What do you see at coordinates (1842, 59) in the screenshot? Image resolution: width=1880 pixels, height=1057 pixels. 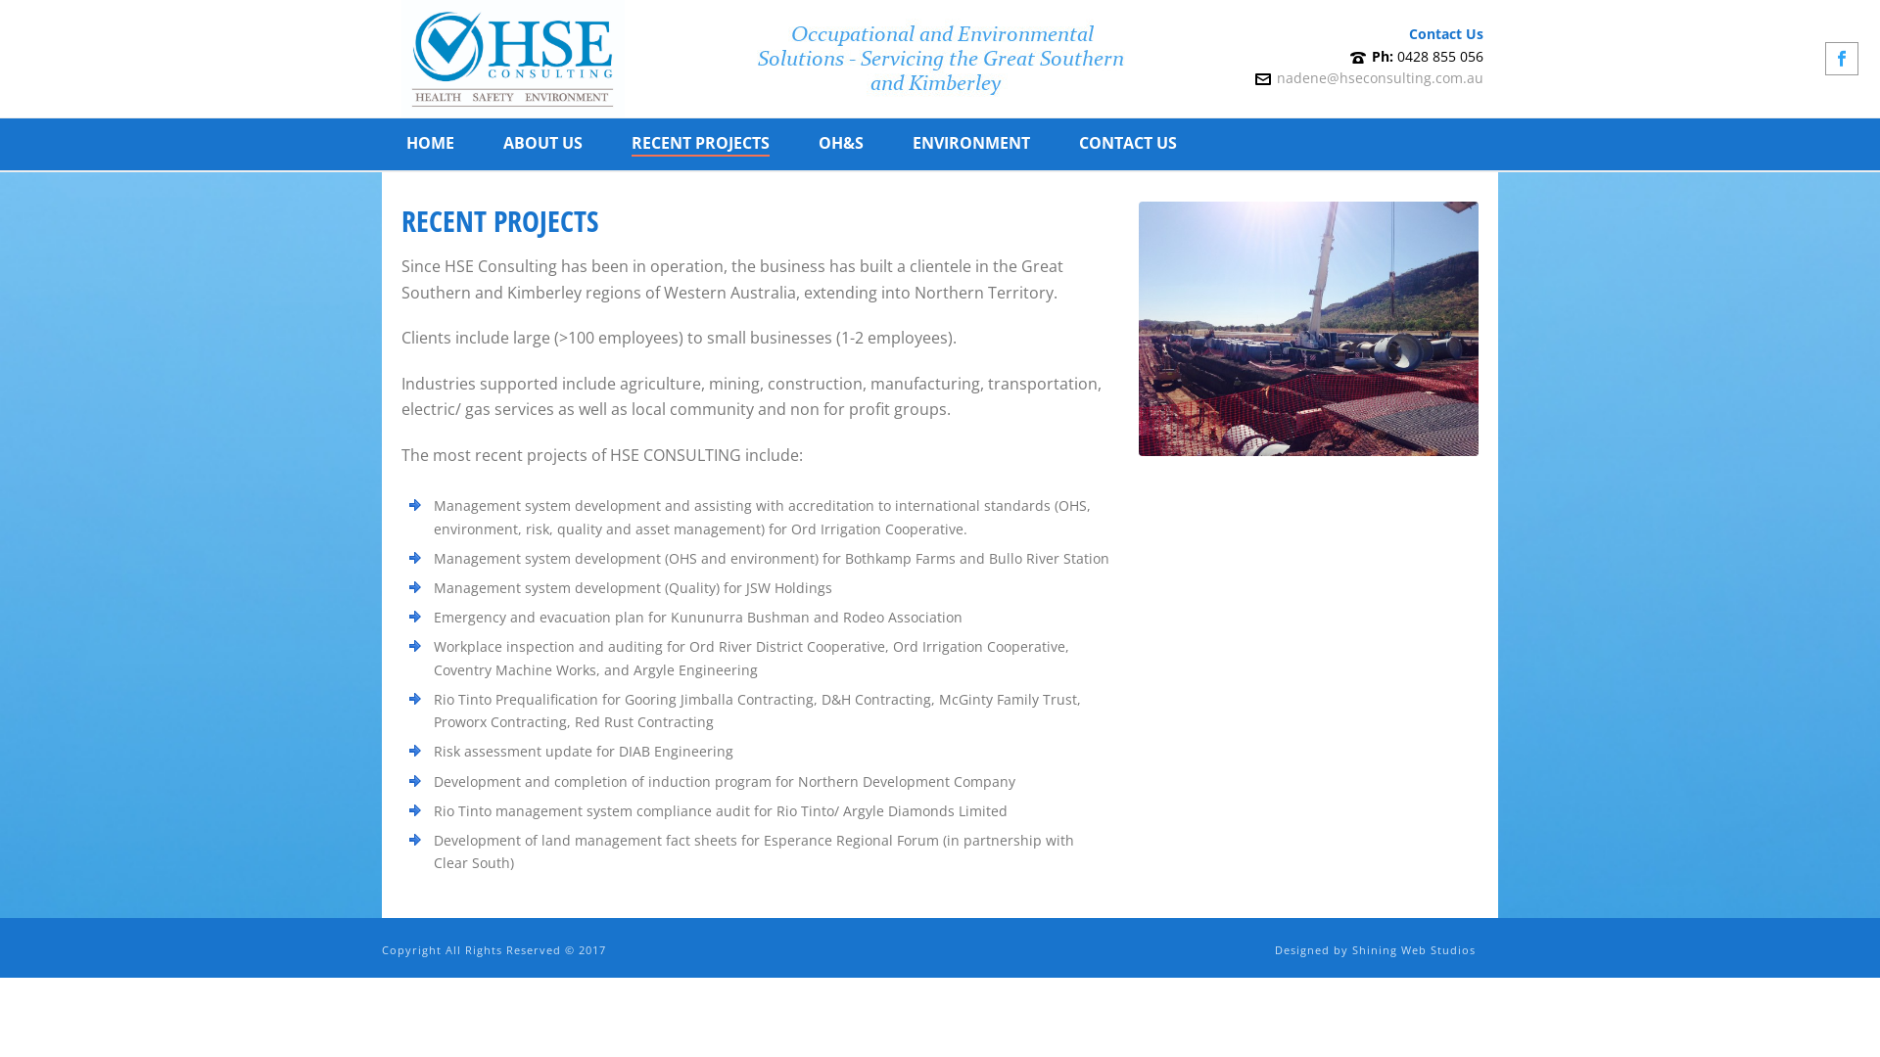 I see `facebook` at bounding box center [1842, 59].